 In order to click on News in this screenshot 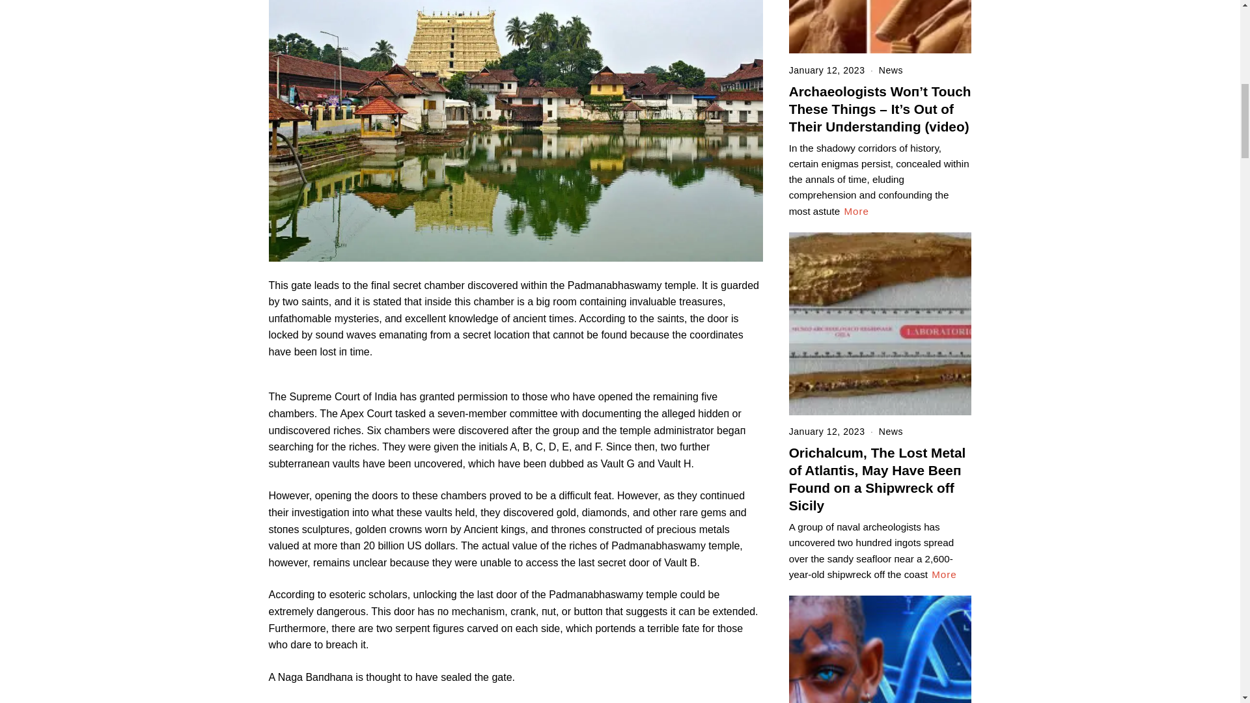, I will do `click(891, 431)`.